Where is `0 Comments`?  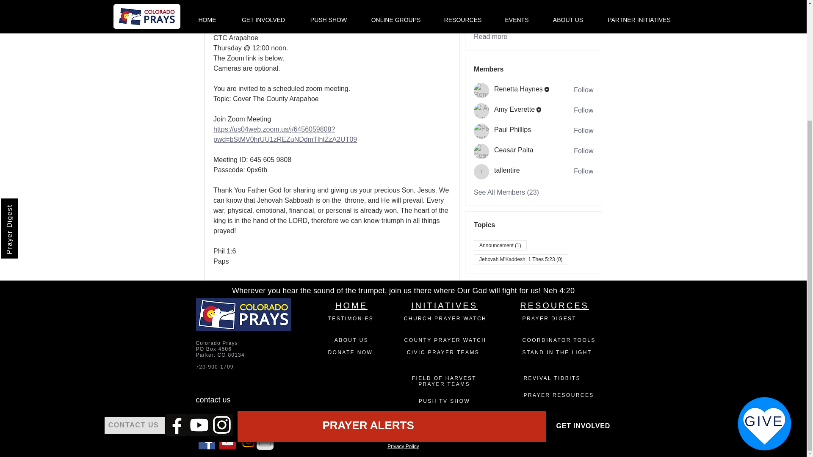 0 Comments is located at coordinates (434, 290).